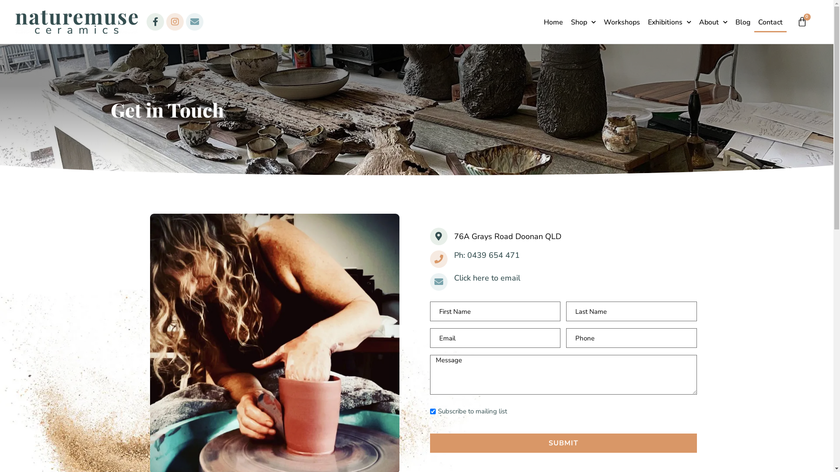 This screenshot has height=472, width=840. I want to click on Exhibitions, so click(669, 22).